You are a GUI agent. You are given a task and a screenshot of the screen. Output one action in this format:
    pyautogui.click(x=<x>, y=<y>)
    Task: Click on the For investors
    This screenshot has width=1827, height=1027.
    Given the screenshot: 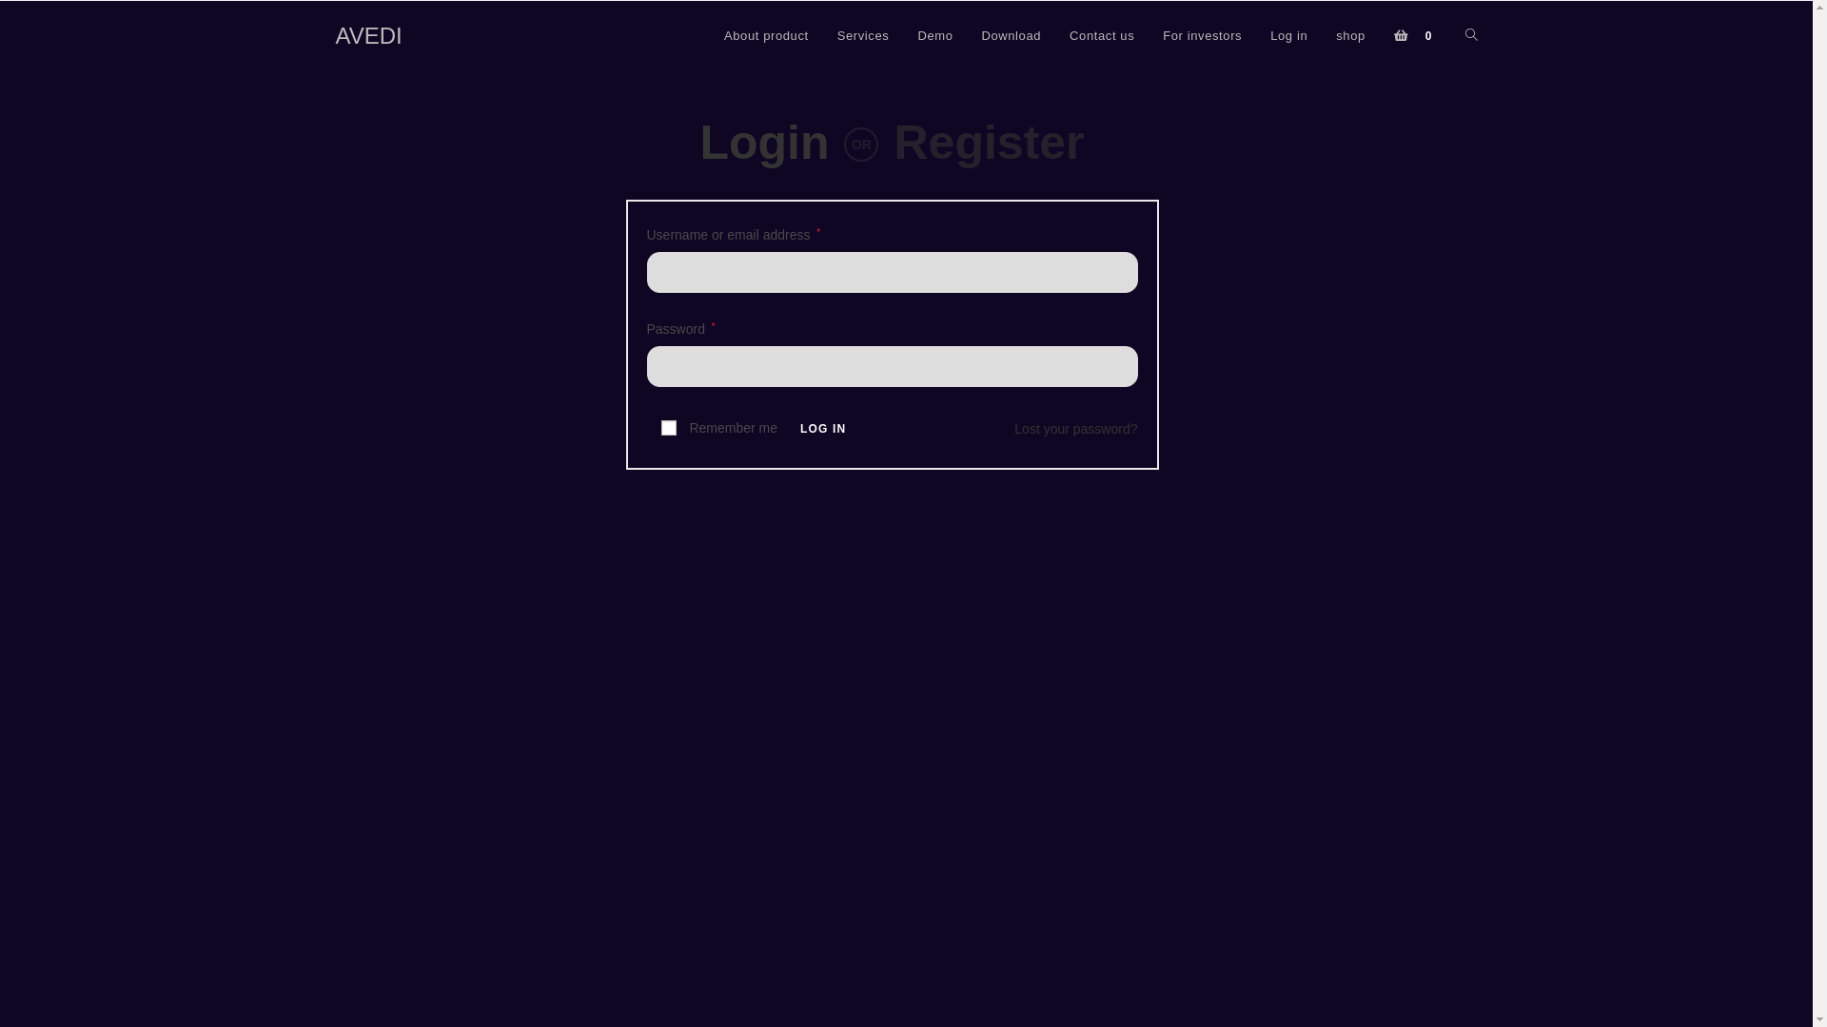 What is the action you would take?
    pyautogui.click(x=1203, y=36)
    